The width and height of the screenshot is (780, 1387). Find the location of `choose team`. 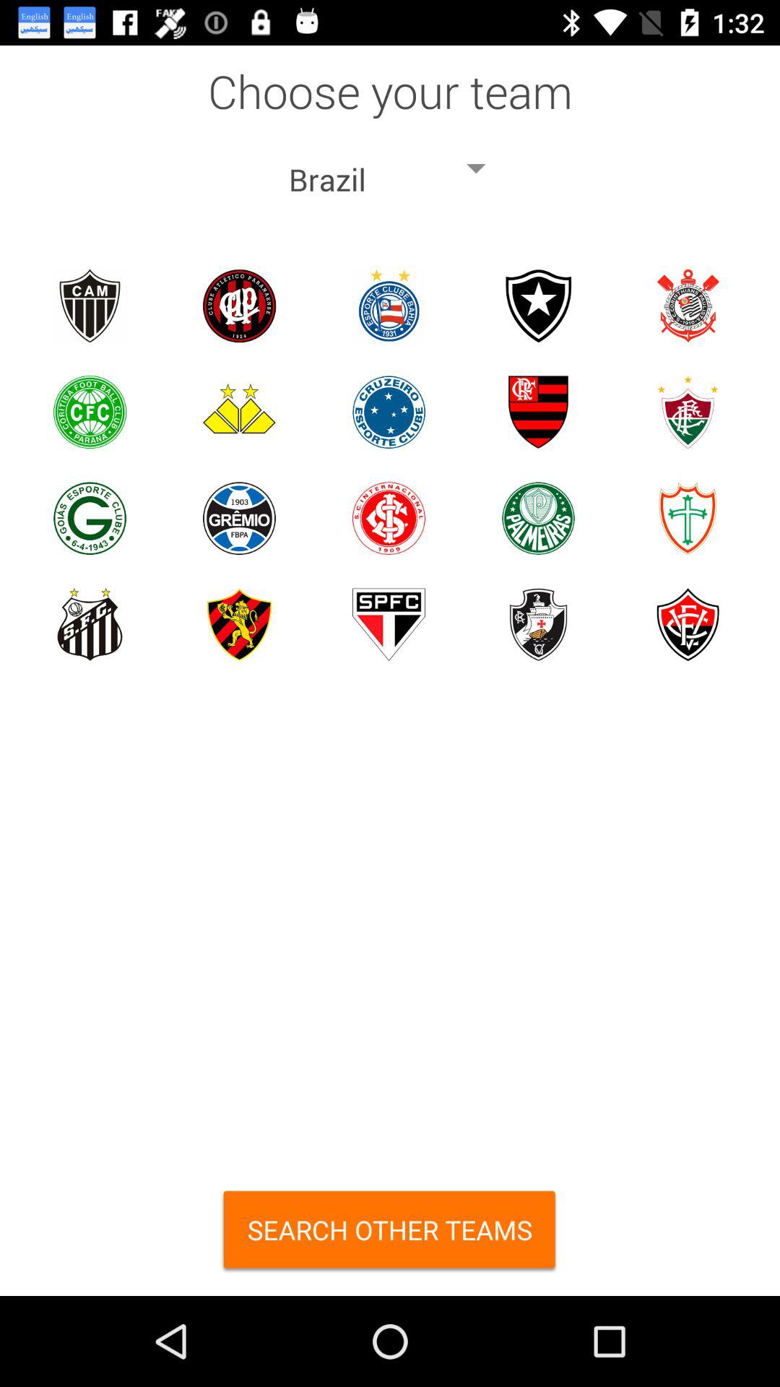

choose team is located at coordinates (90, 412).